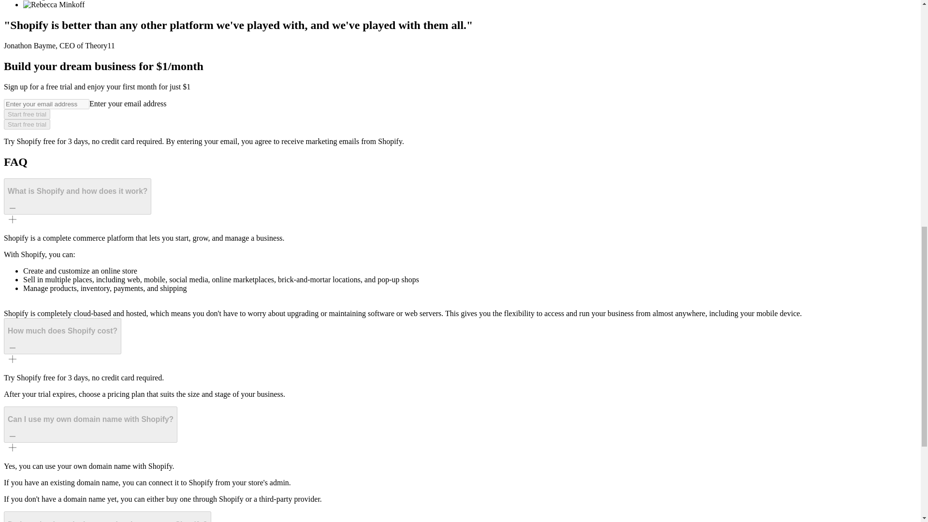 This screenshot has width=928, height=522. What do you see at coordinates (107, 517) in the screenshot?
I see `Do I need to be a designer or developer to use Shopify?` at bounding box center [107, 517].